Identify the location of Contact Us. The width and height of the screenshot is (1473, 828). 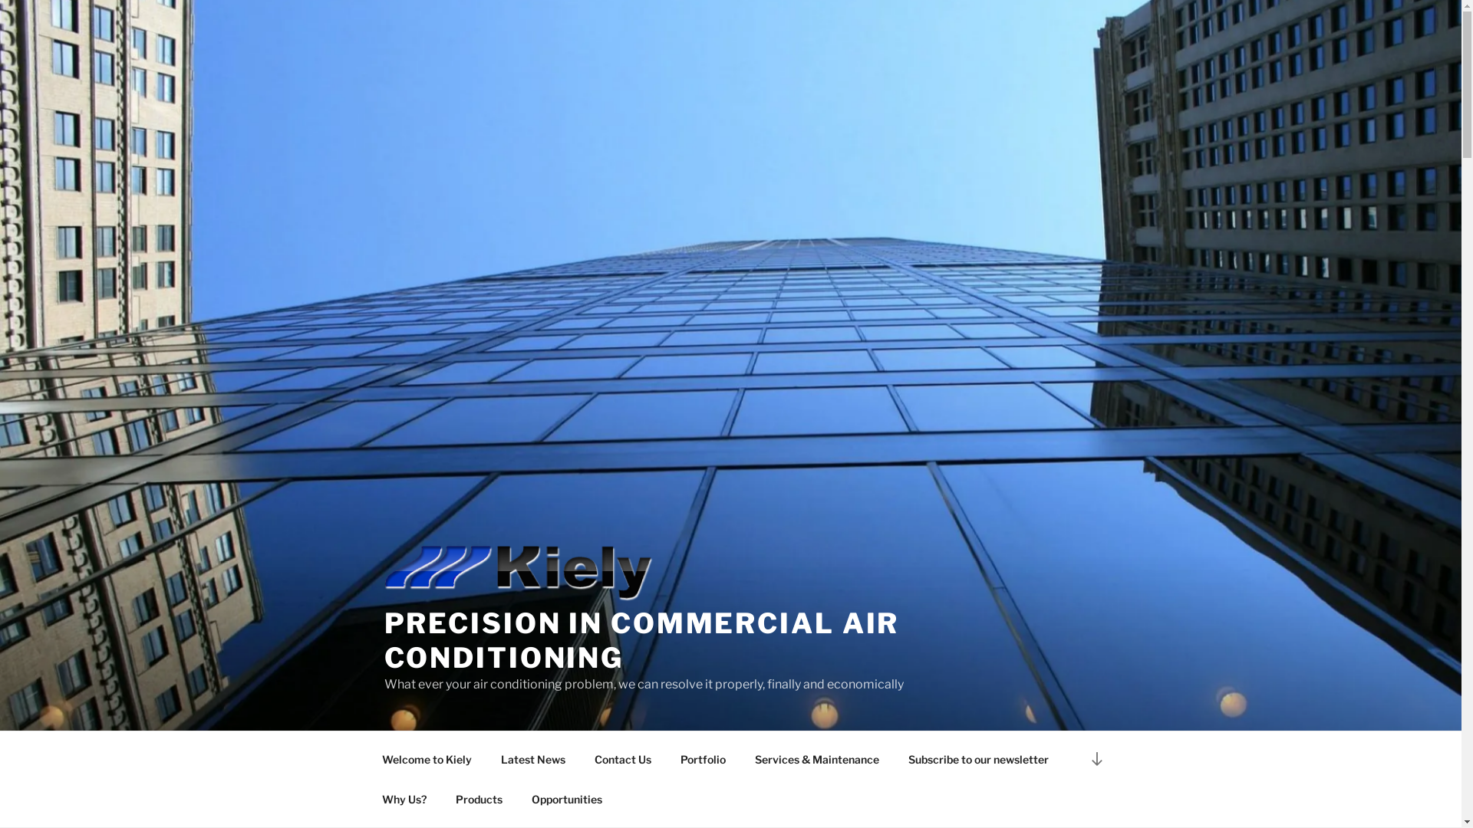
(623, 759).